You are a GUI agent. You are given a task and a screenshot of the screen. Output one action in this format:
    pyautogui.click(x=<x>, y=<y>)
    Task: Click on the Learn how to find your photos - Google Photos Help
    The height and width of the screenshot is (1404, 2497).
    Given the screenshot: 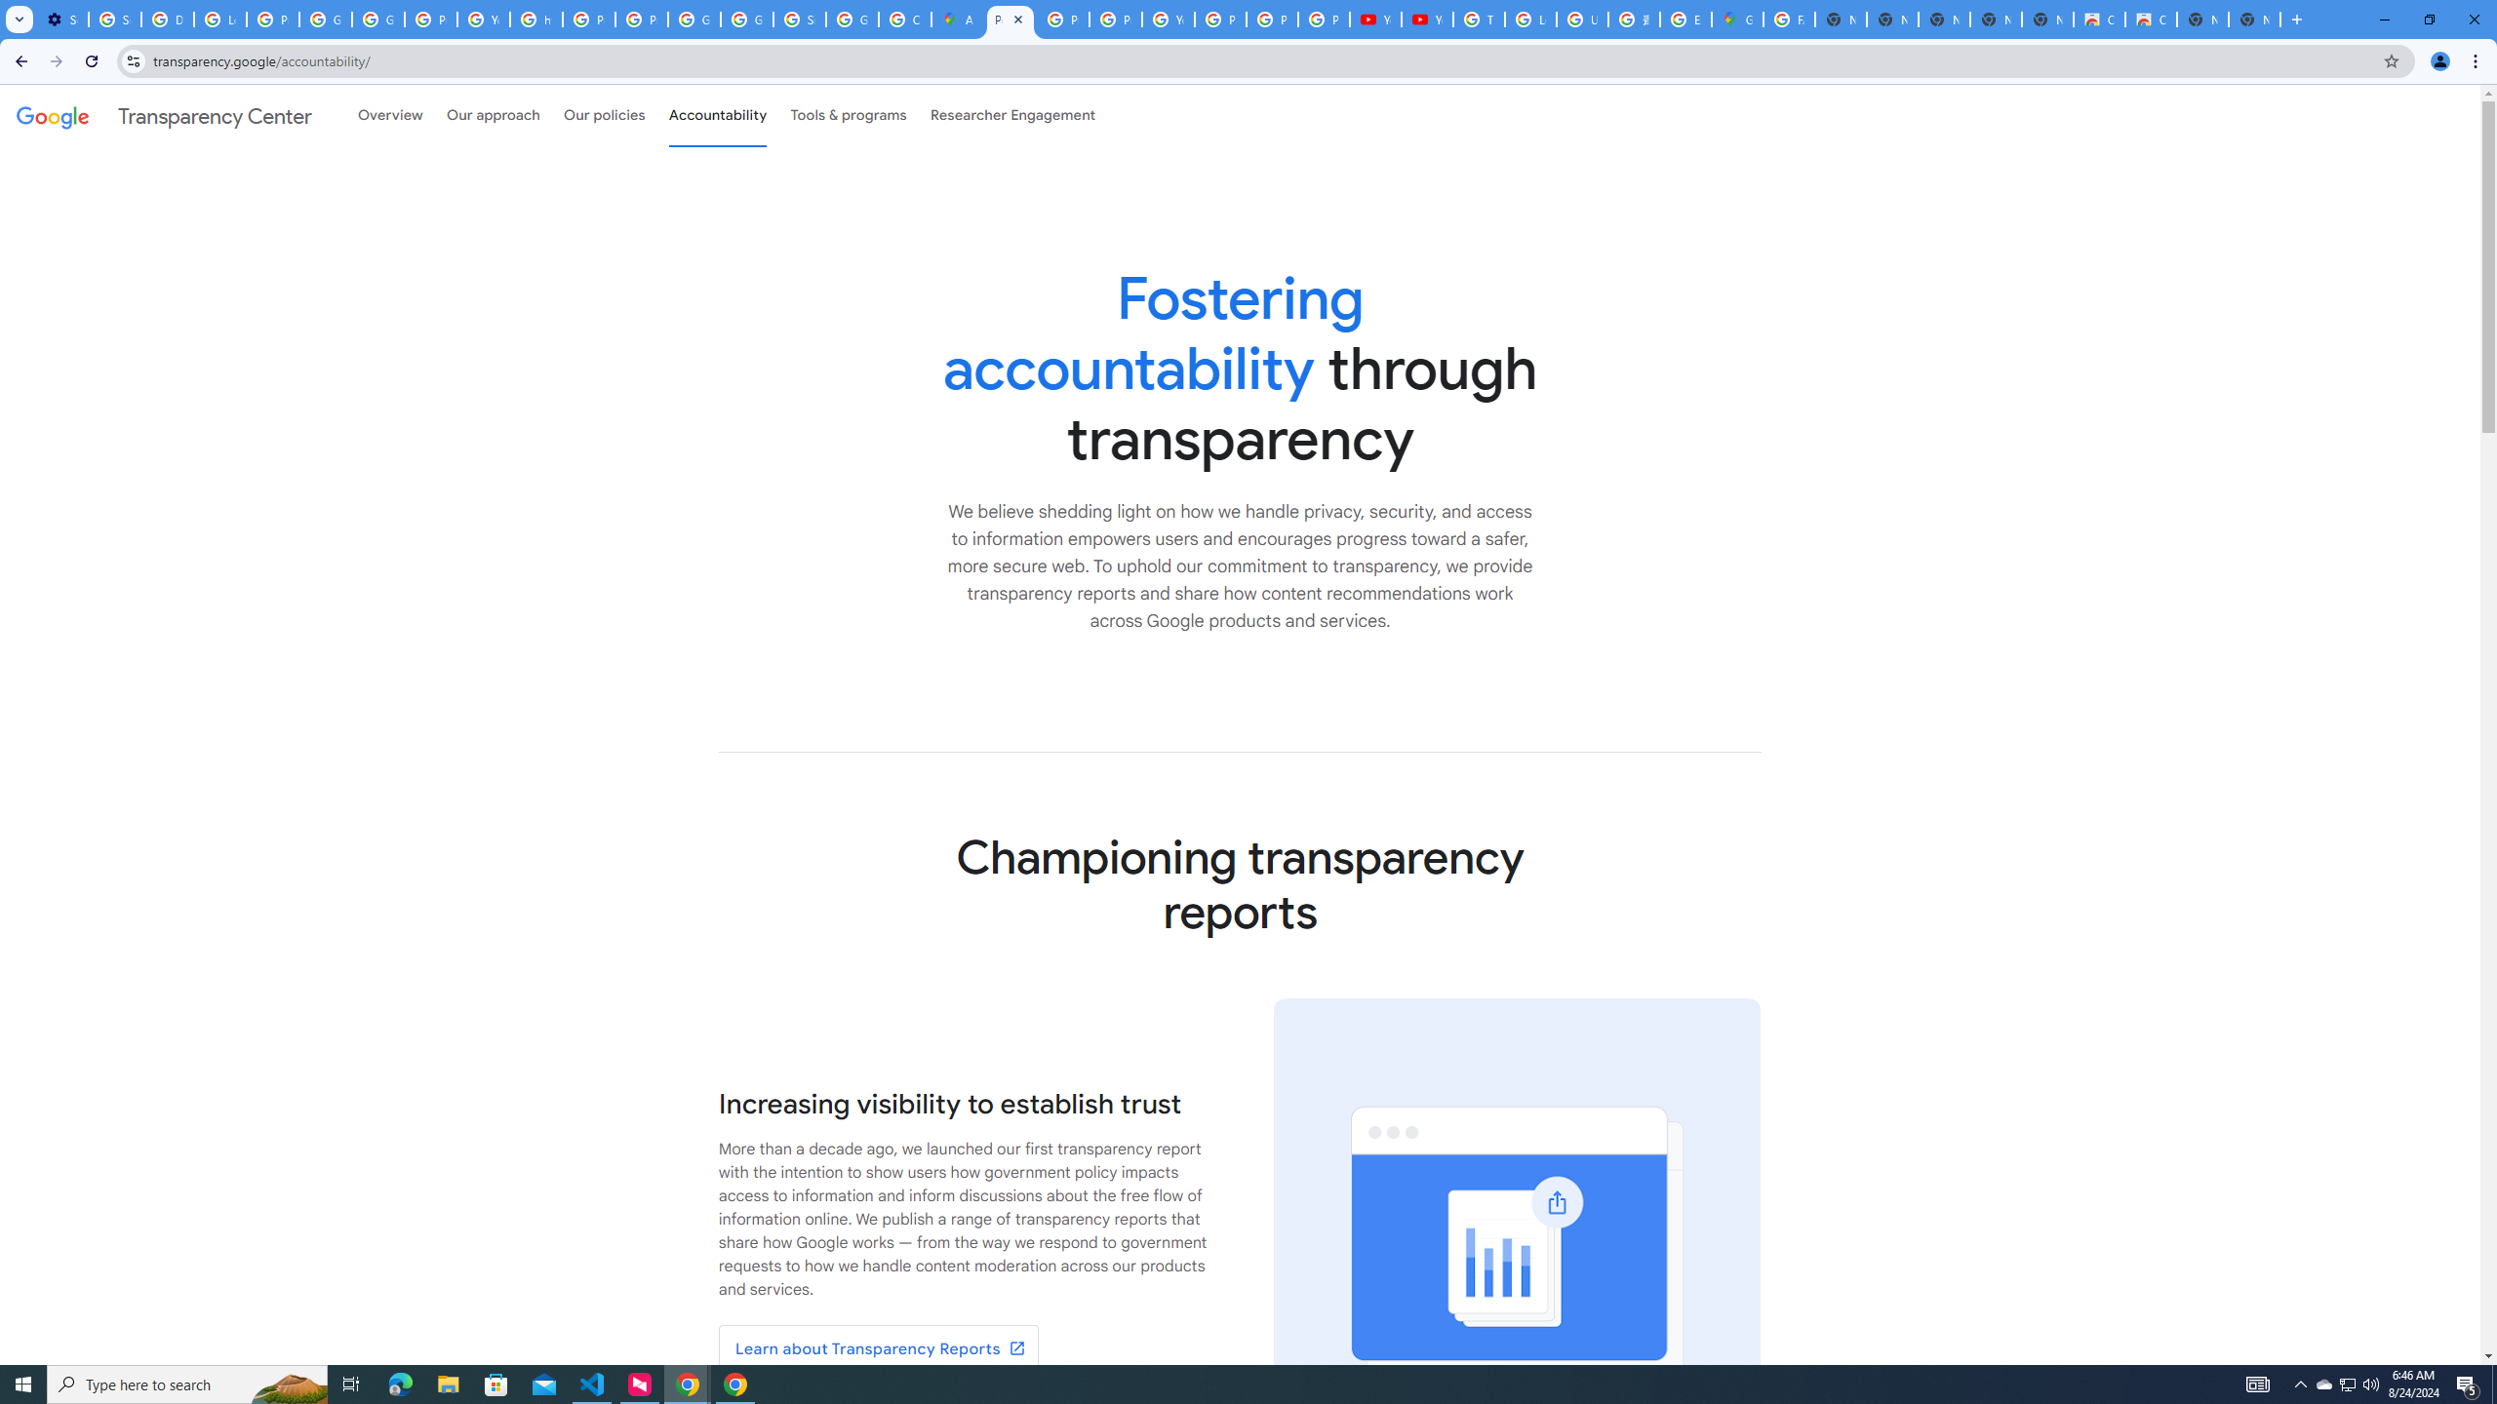 What is the action you would take?
    pyautogui.click(x=219, y=19)
    